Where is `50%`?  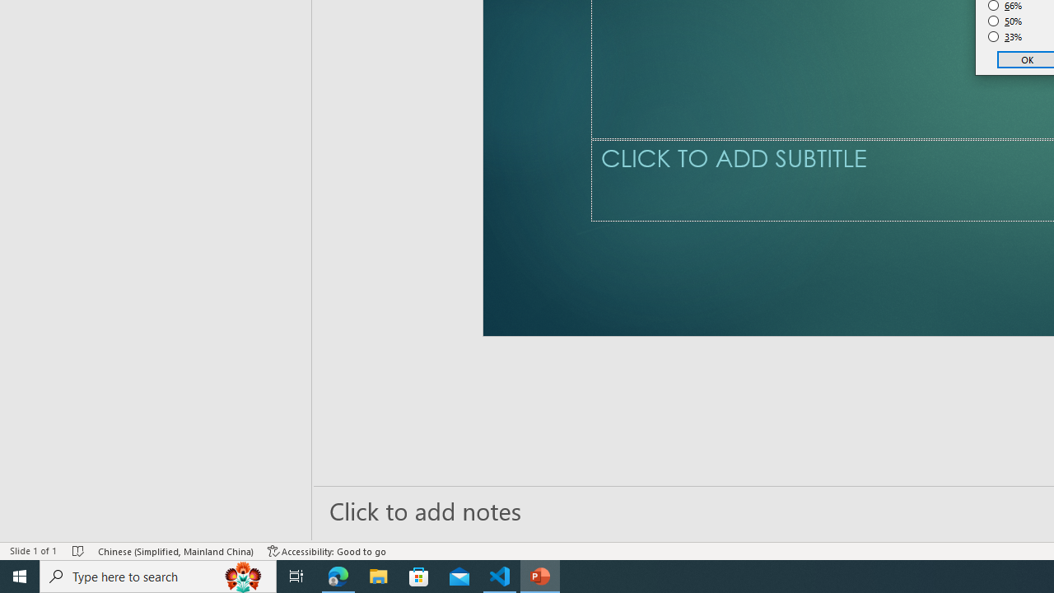
50% is located at coordinates (1005, 21).